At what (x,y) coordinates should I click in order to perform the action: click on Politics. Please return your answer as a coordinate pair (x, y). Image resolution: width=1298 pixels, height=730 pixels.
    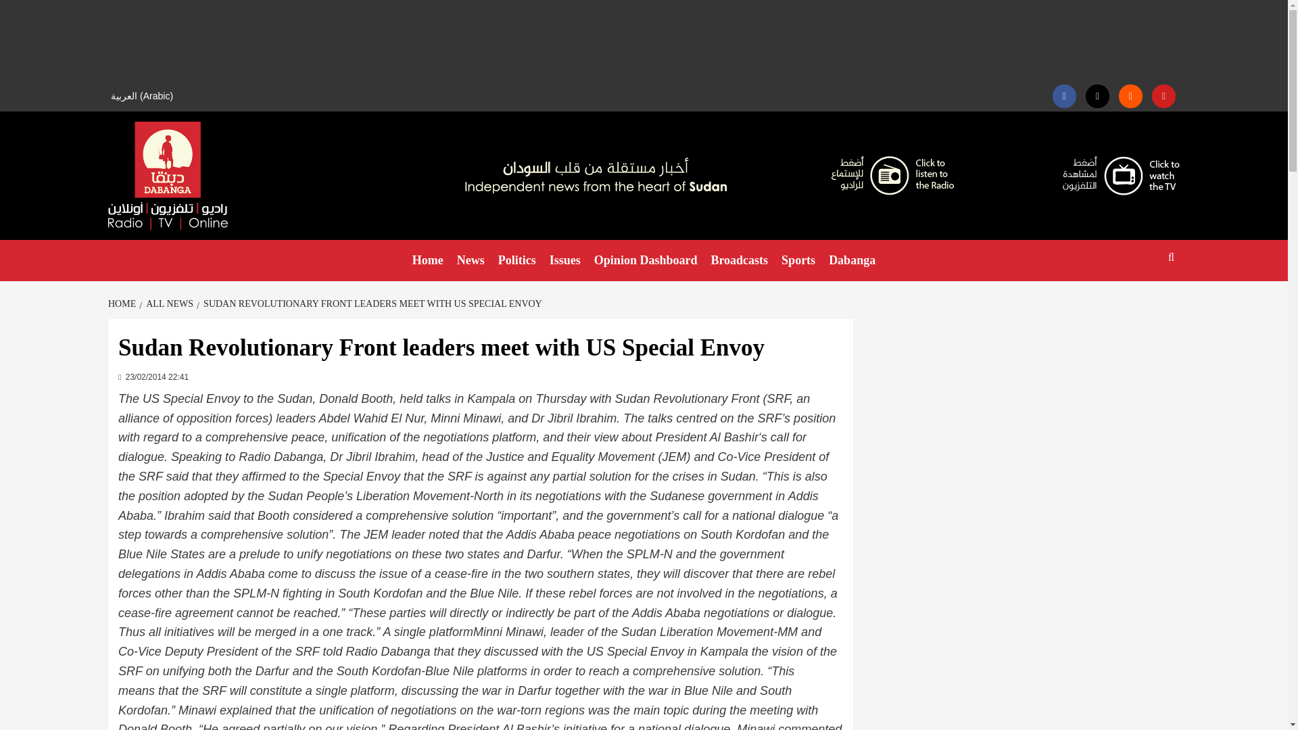
    Looking at the image, I should click on (516, 260).